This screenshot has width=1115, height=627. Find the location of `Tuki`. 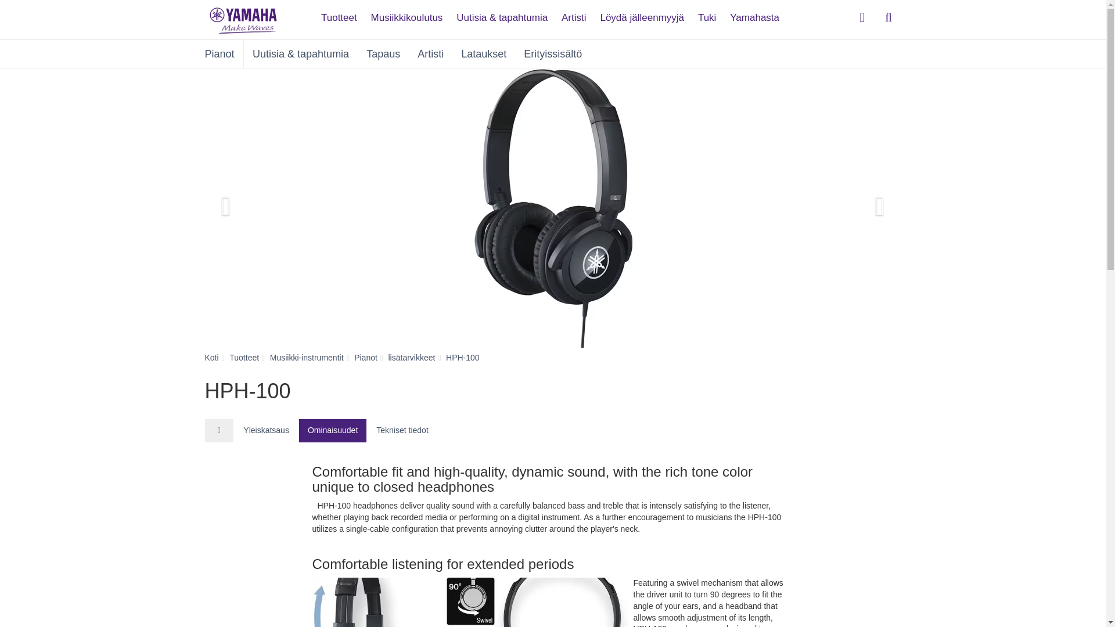

Tuki is located at coordinates (707, 13).